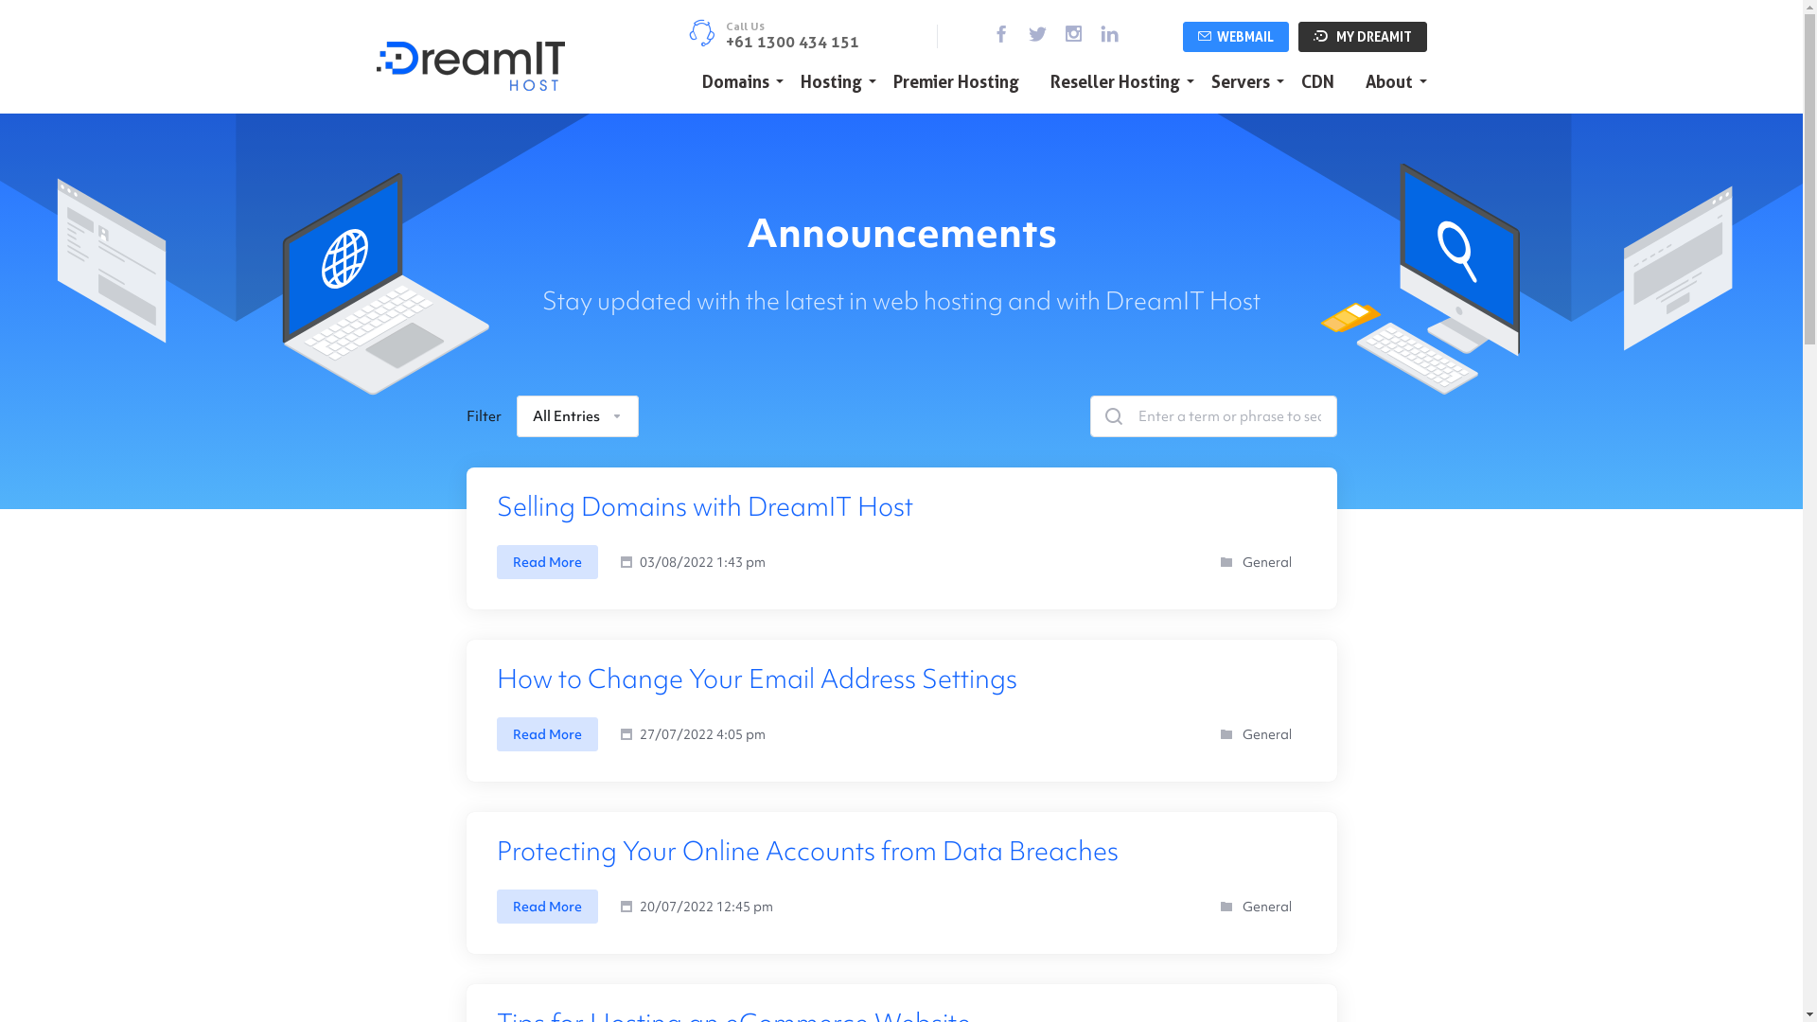 Image resolution: width=1817 pixels, height=1022 pixels. Describe the element at coordinates (1266, 561) in the screenshot. I see `General` at that location.